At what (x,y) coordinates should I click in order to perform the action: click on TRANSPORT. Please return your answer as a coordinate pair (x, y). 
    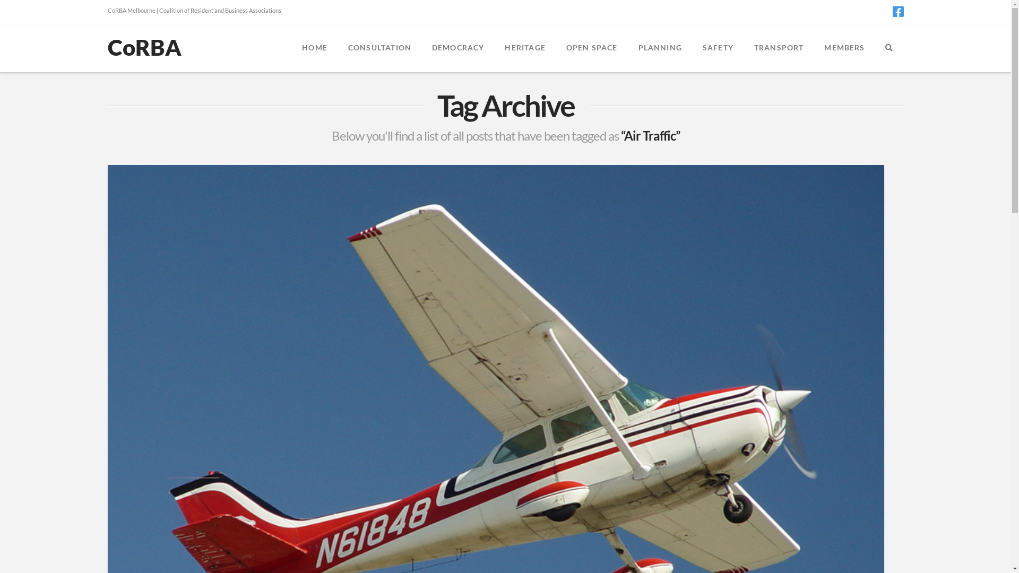
    Looking at the image, I should click on (779, 48).